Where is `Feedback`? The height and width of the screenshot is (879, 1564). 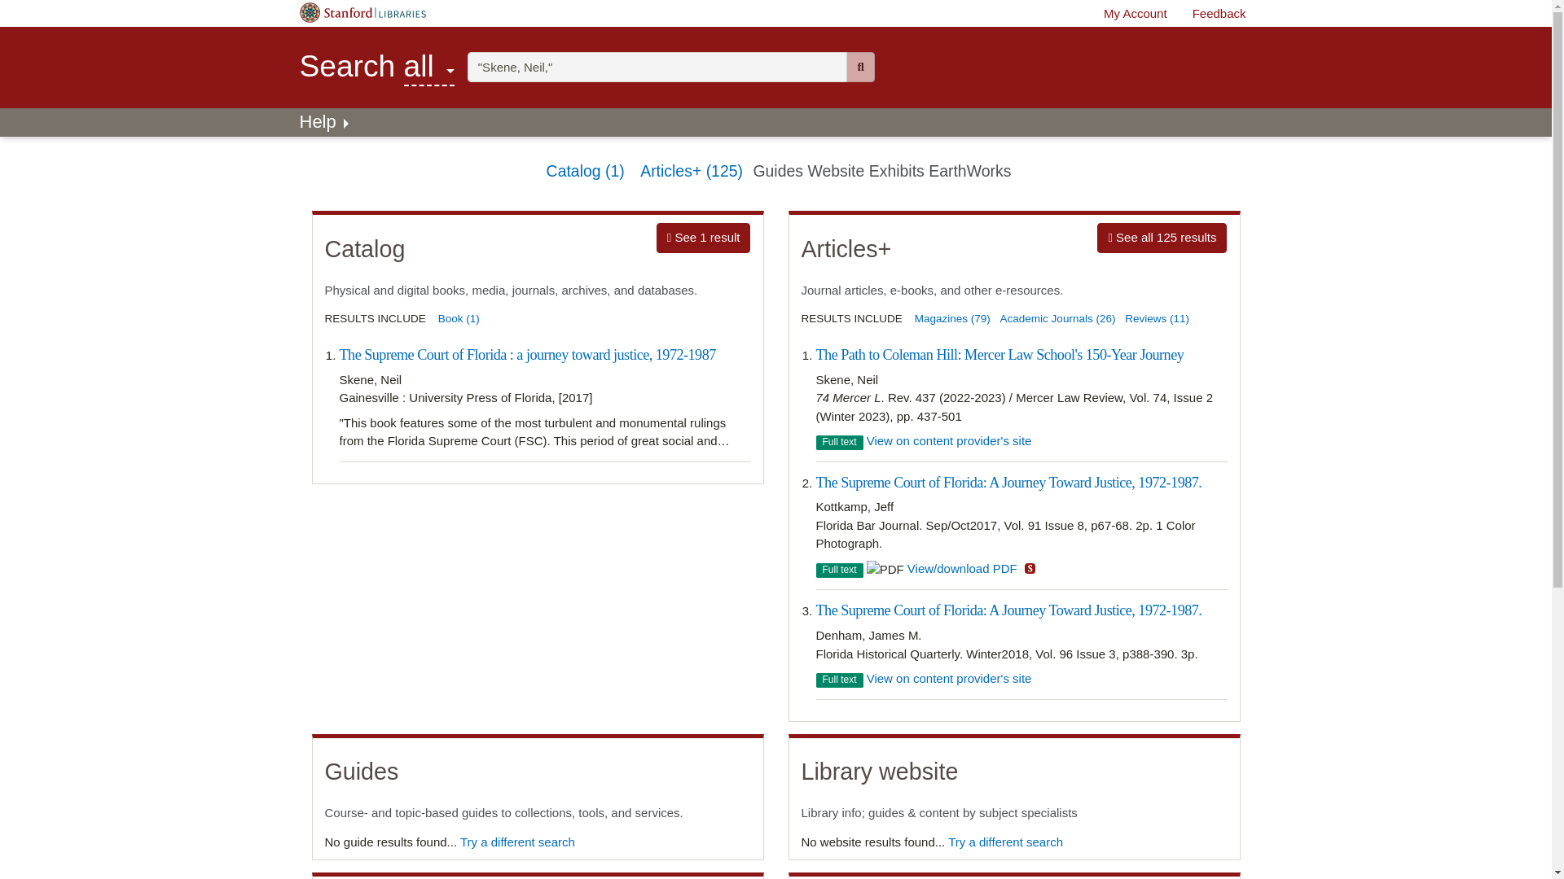 Feedback is located at coordinates (1136, 13).